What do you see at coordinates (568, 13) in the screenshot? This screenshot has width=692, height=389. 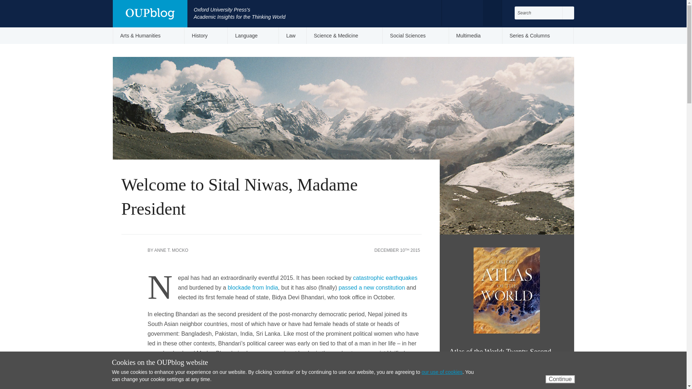 I see `Search` at bounding box center [568, 13].